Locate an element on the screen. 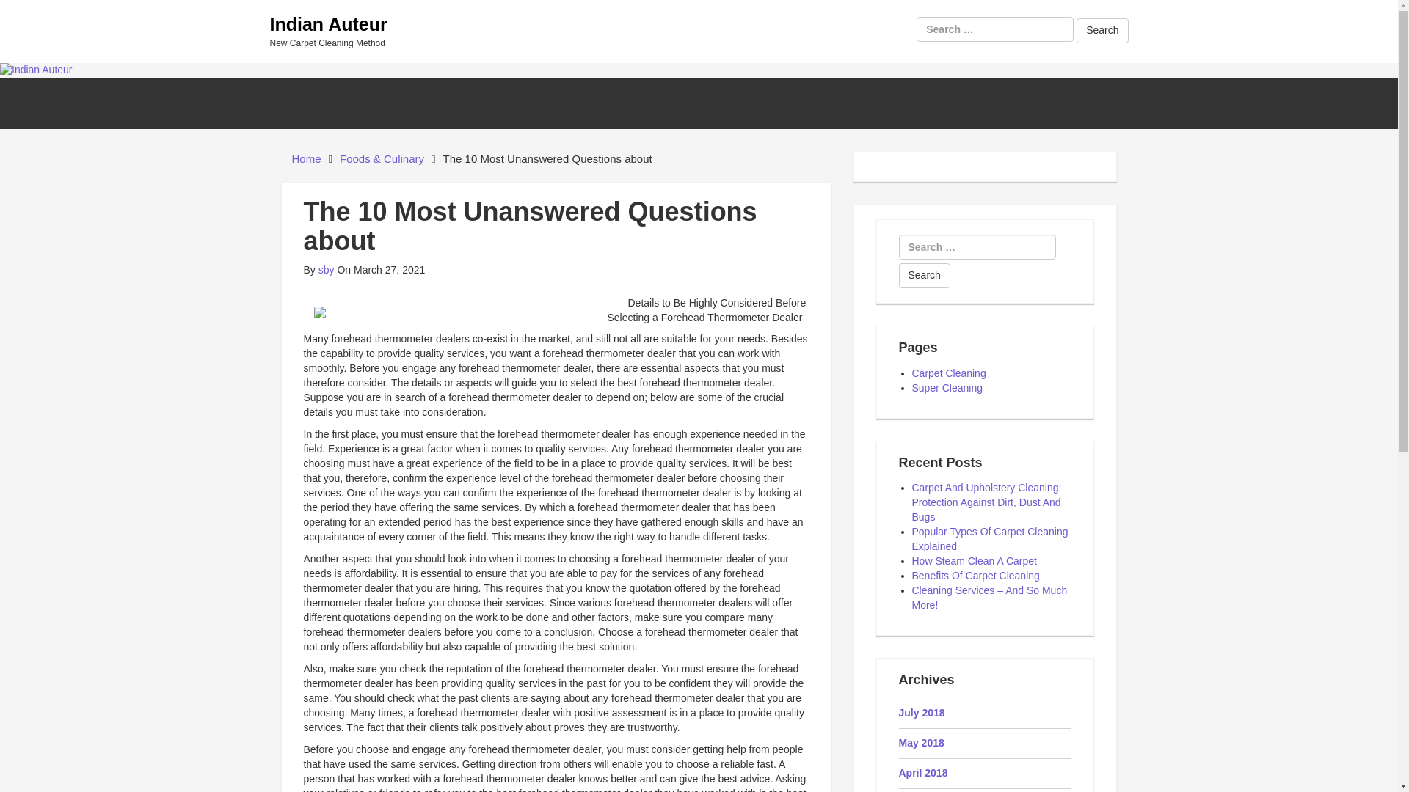  April 2018 is located at coordinates (922, 773).